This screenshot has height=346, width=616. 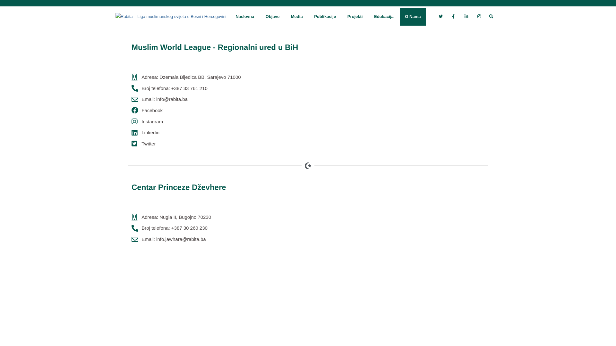 I want to click on Media, so click(x=297, y=17).